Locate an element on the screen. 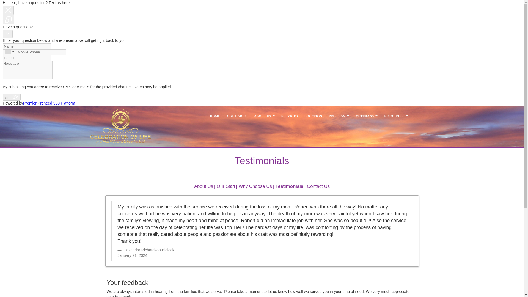 This screenshot has height=297, width=528. PRE-PLAN... is located at coordinates (339, 116).